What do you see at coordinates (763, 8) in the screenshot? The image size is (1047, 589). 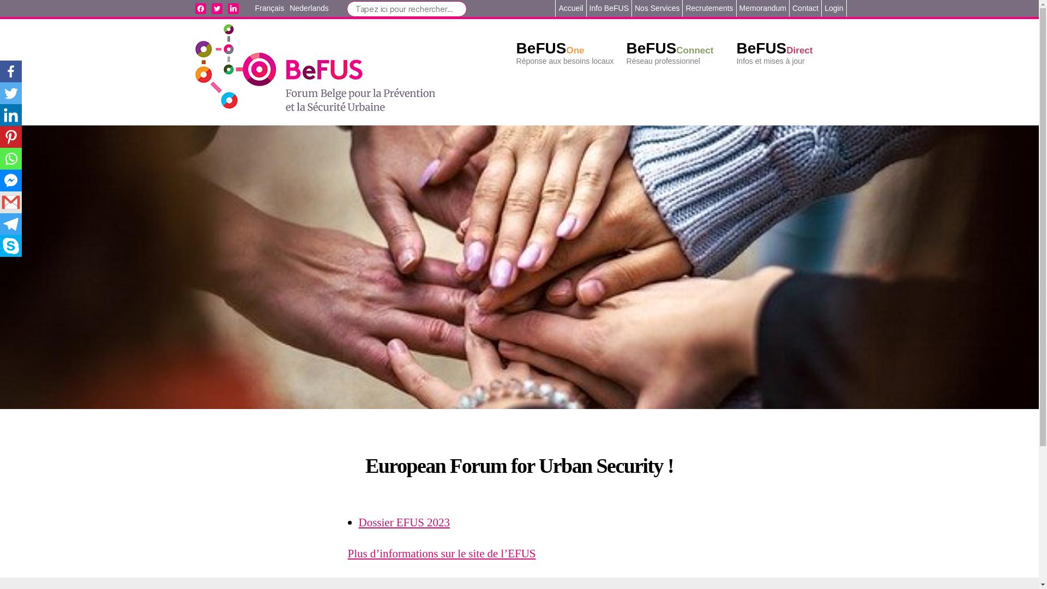 I see `Memorandum` at bounding box center [763, 8].